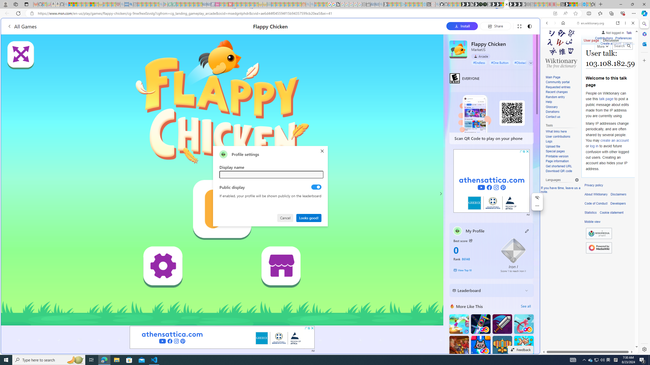 This screenshot has width=650, height=365. What do you see at coordinates (591, 23) in the screenshot?
I see `en.wiktionary.org` at bounding box center [591, 23].